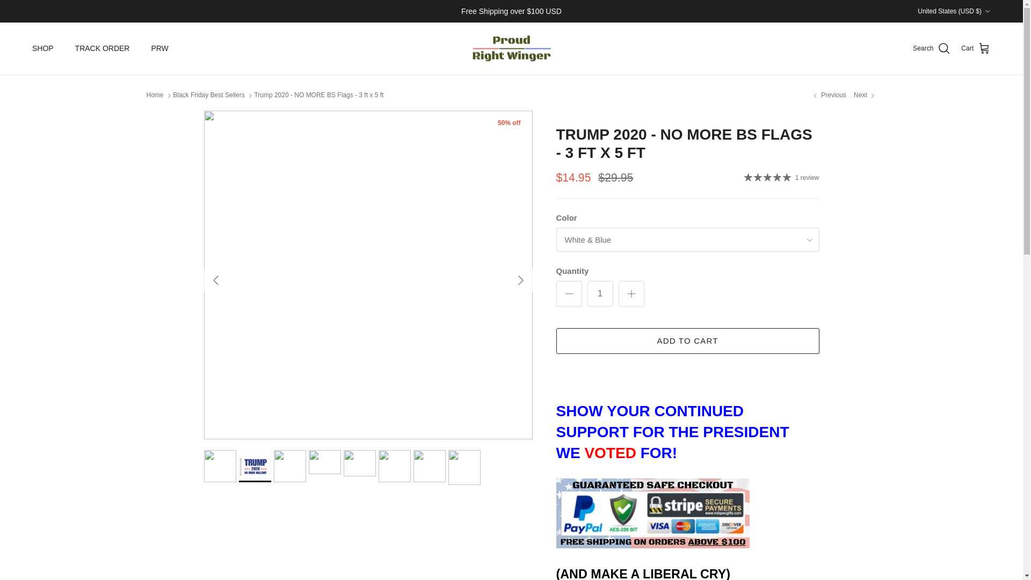  What do you see at coordinates (600, 293) in the screenshot?
I see `1` at bounding box center [600, 293].